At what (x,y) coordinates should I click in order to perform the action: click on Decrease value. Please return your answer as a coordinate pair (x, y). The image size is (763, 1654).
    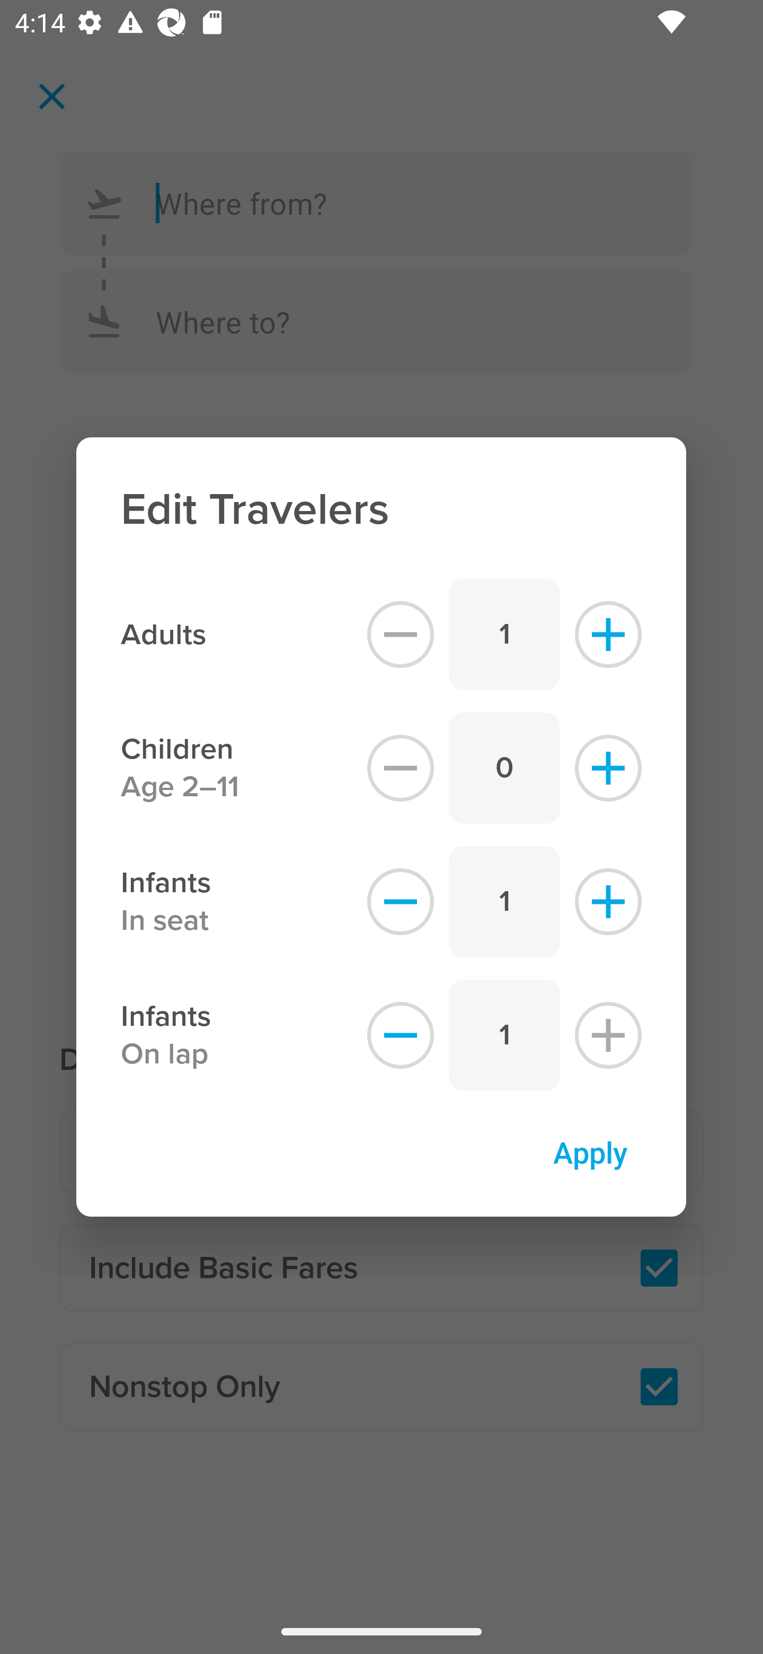
    Looking at the image, I should click on (401, 768).